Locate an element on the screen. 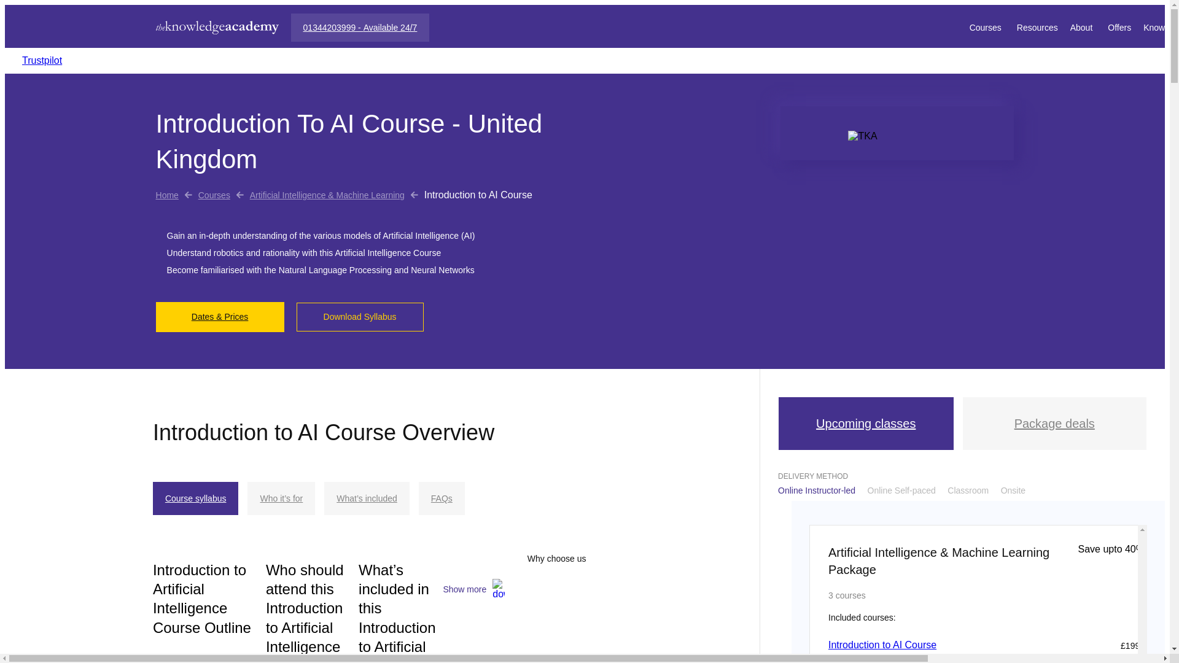  Course syllabus is located at coordinates (196, 498).